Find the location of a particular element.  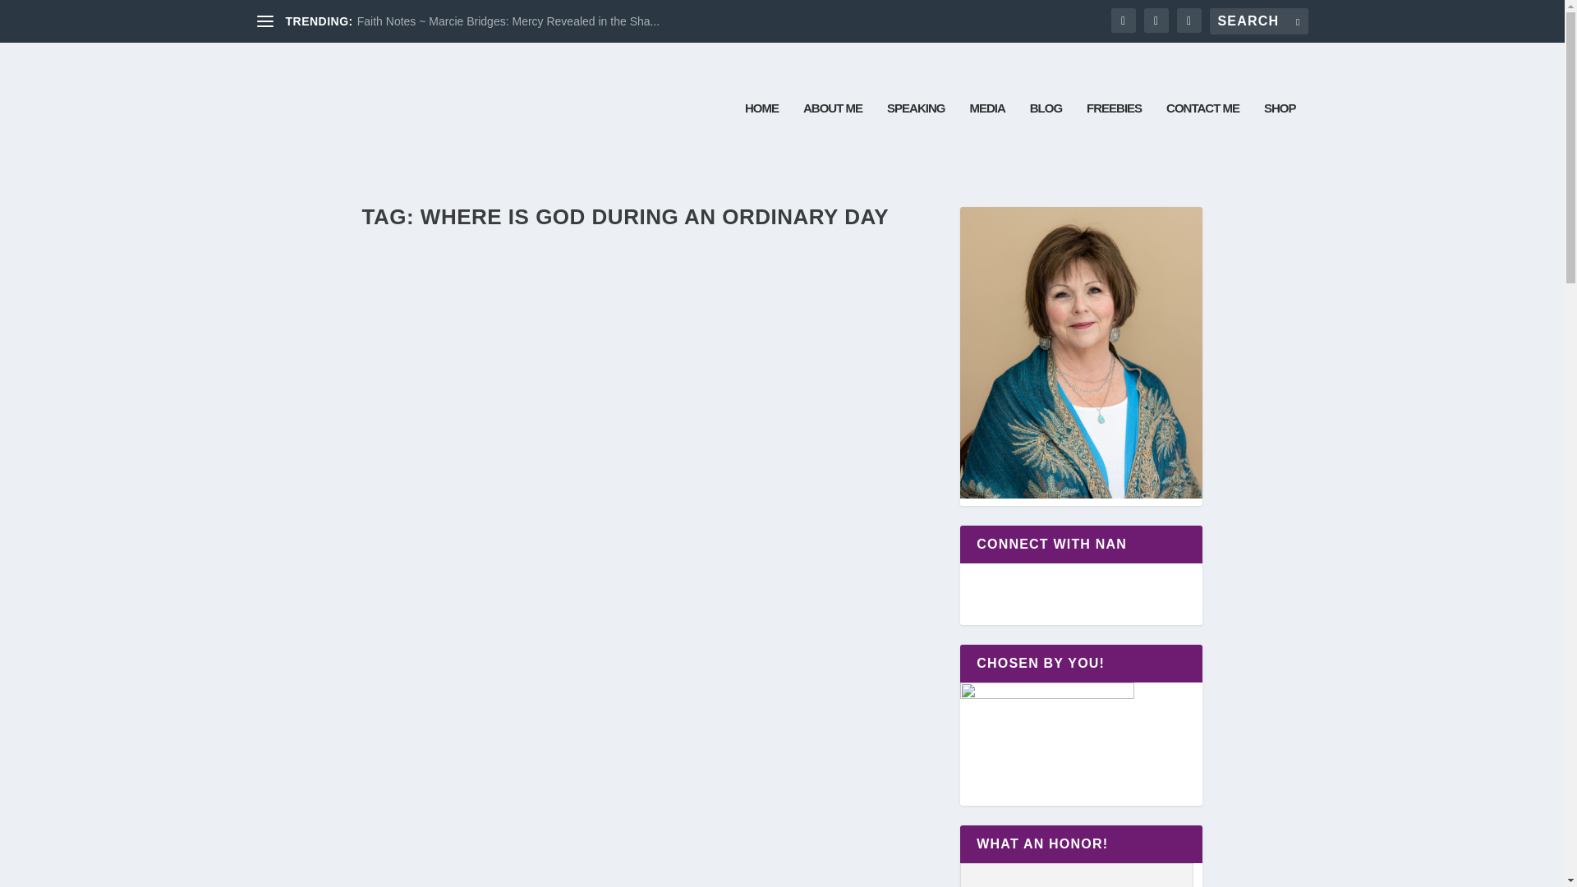

Search is located at coordinates (38, 15).